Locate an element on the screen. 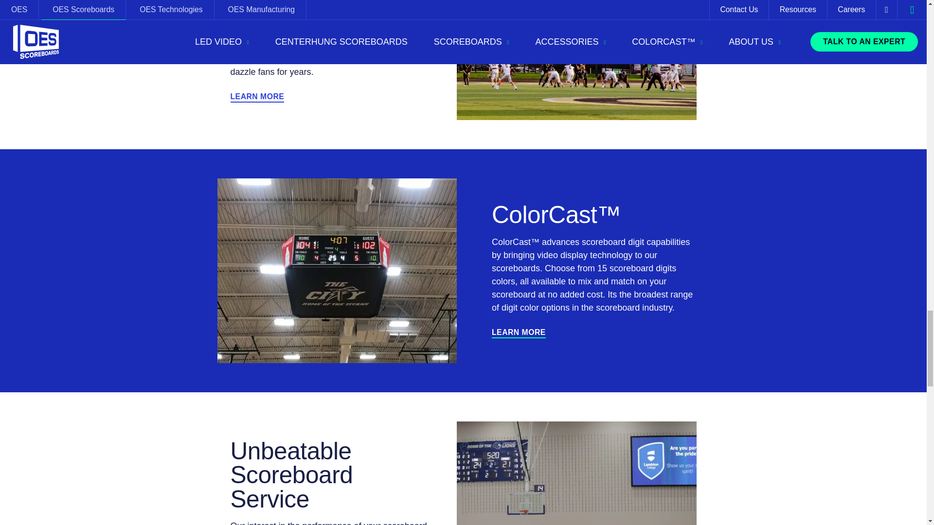 The height and width of the screenshot is (525, 934). Learn More is located at coordinates (519, 332).